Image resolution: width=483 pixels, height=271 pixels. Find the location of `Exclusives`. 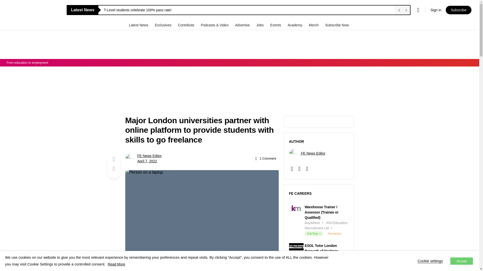

Exclusives is located at coordinates (164, 25).